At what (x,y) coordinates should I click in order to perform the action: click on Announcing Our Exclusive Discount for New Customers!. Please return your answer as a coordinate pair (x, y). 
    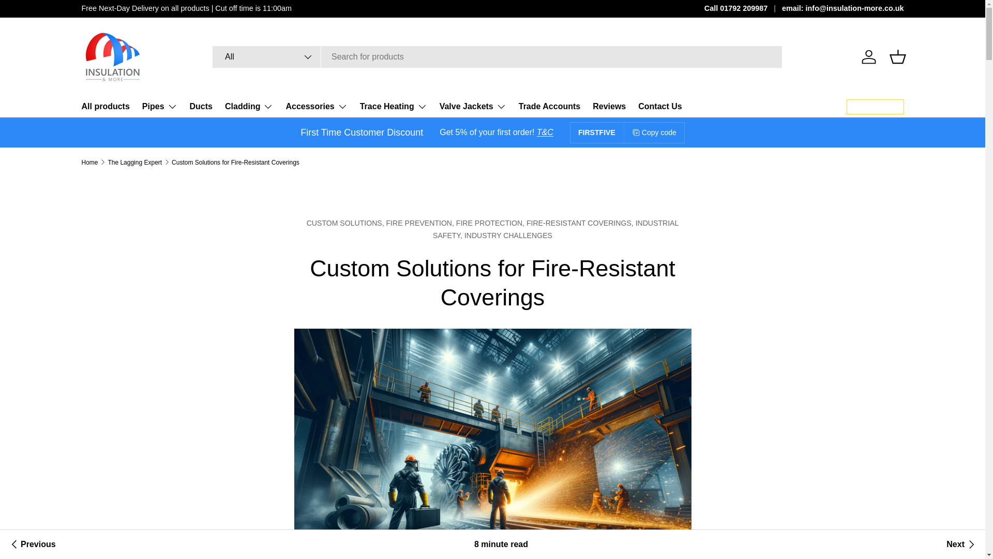
    Looking at the image, I should click on (545, 132).